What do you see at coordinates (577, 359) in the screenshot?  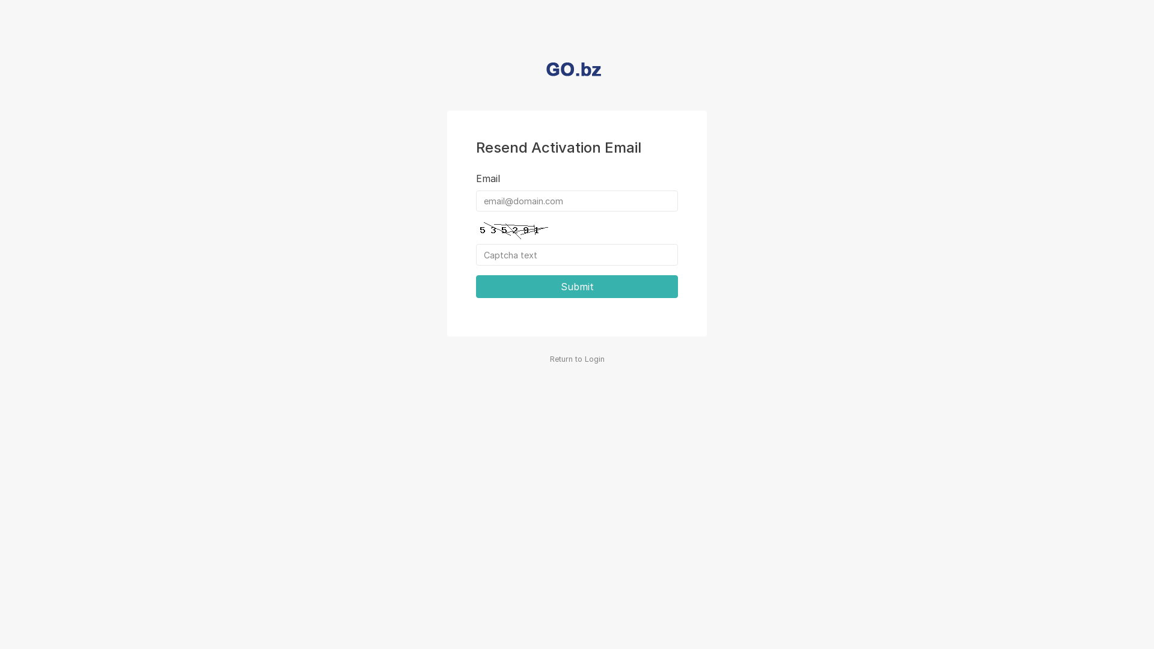 I see `Return to Login` at bounding box center [577, 359].